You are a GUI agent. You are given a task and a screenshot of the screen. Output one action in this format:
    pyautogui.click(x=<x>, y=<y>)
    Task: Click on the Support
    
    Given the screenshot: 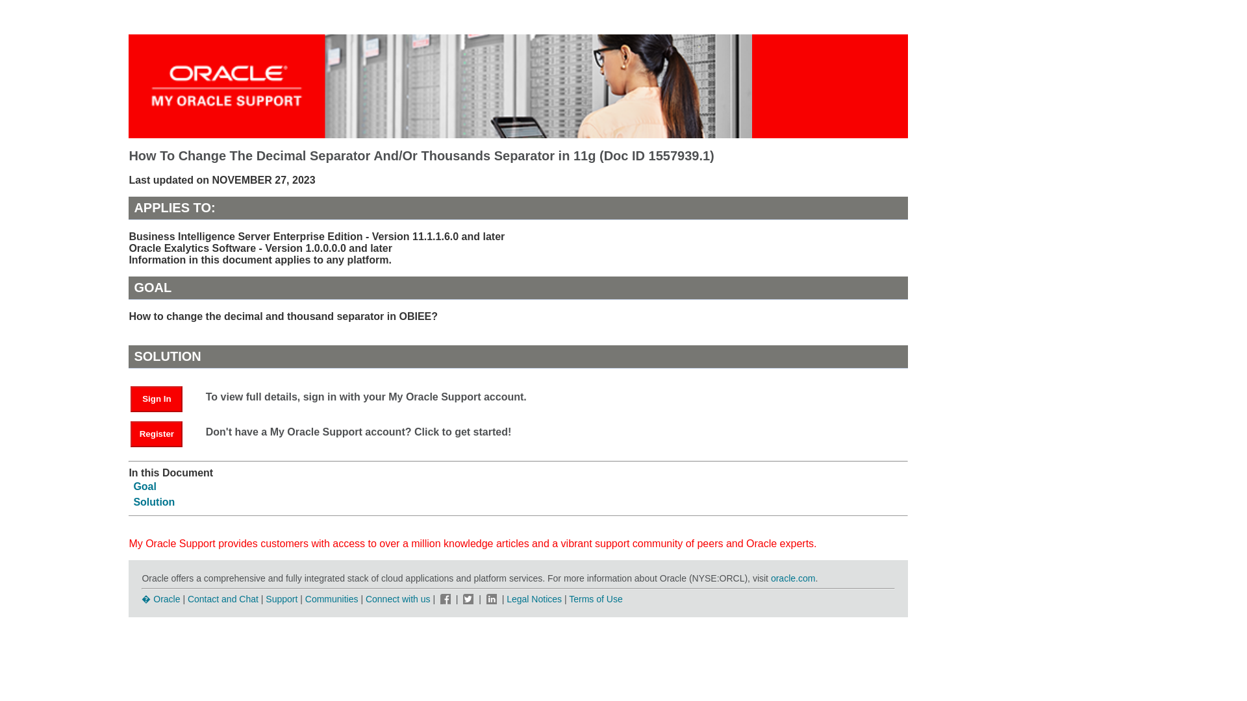 What is the action you would take?
    pyautogui.click(x=281, y=598)
    